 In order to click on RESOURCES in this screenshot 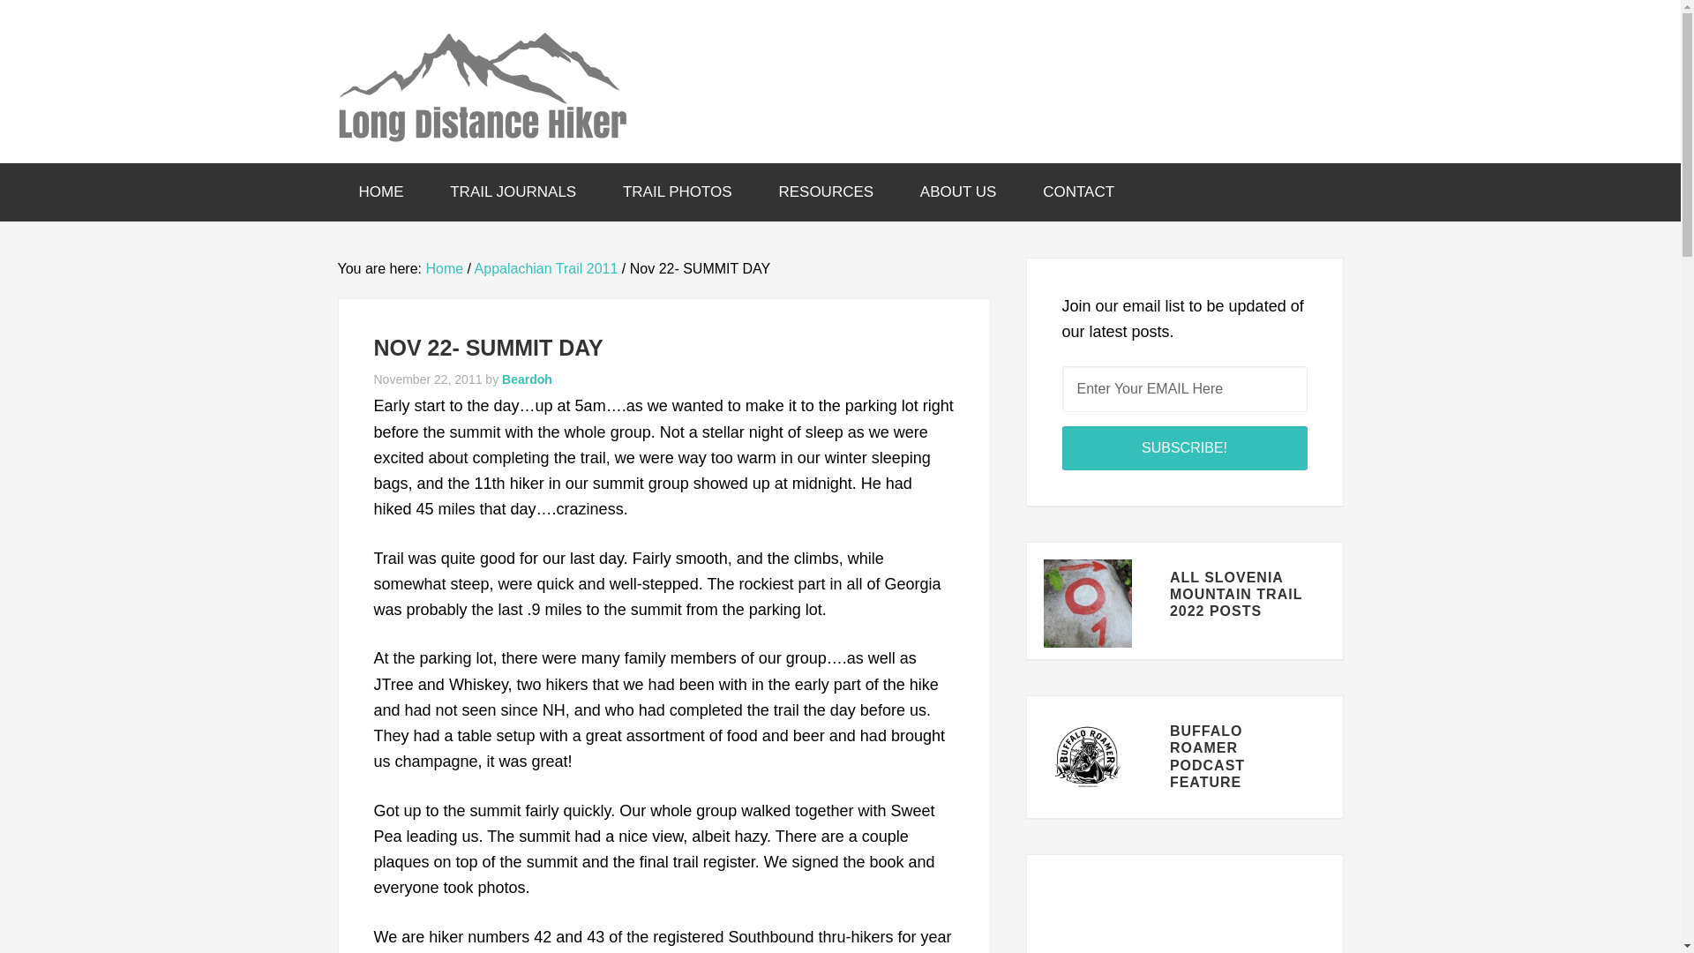, I will do `click(826, 191)`.